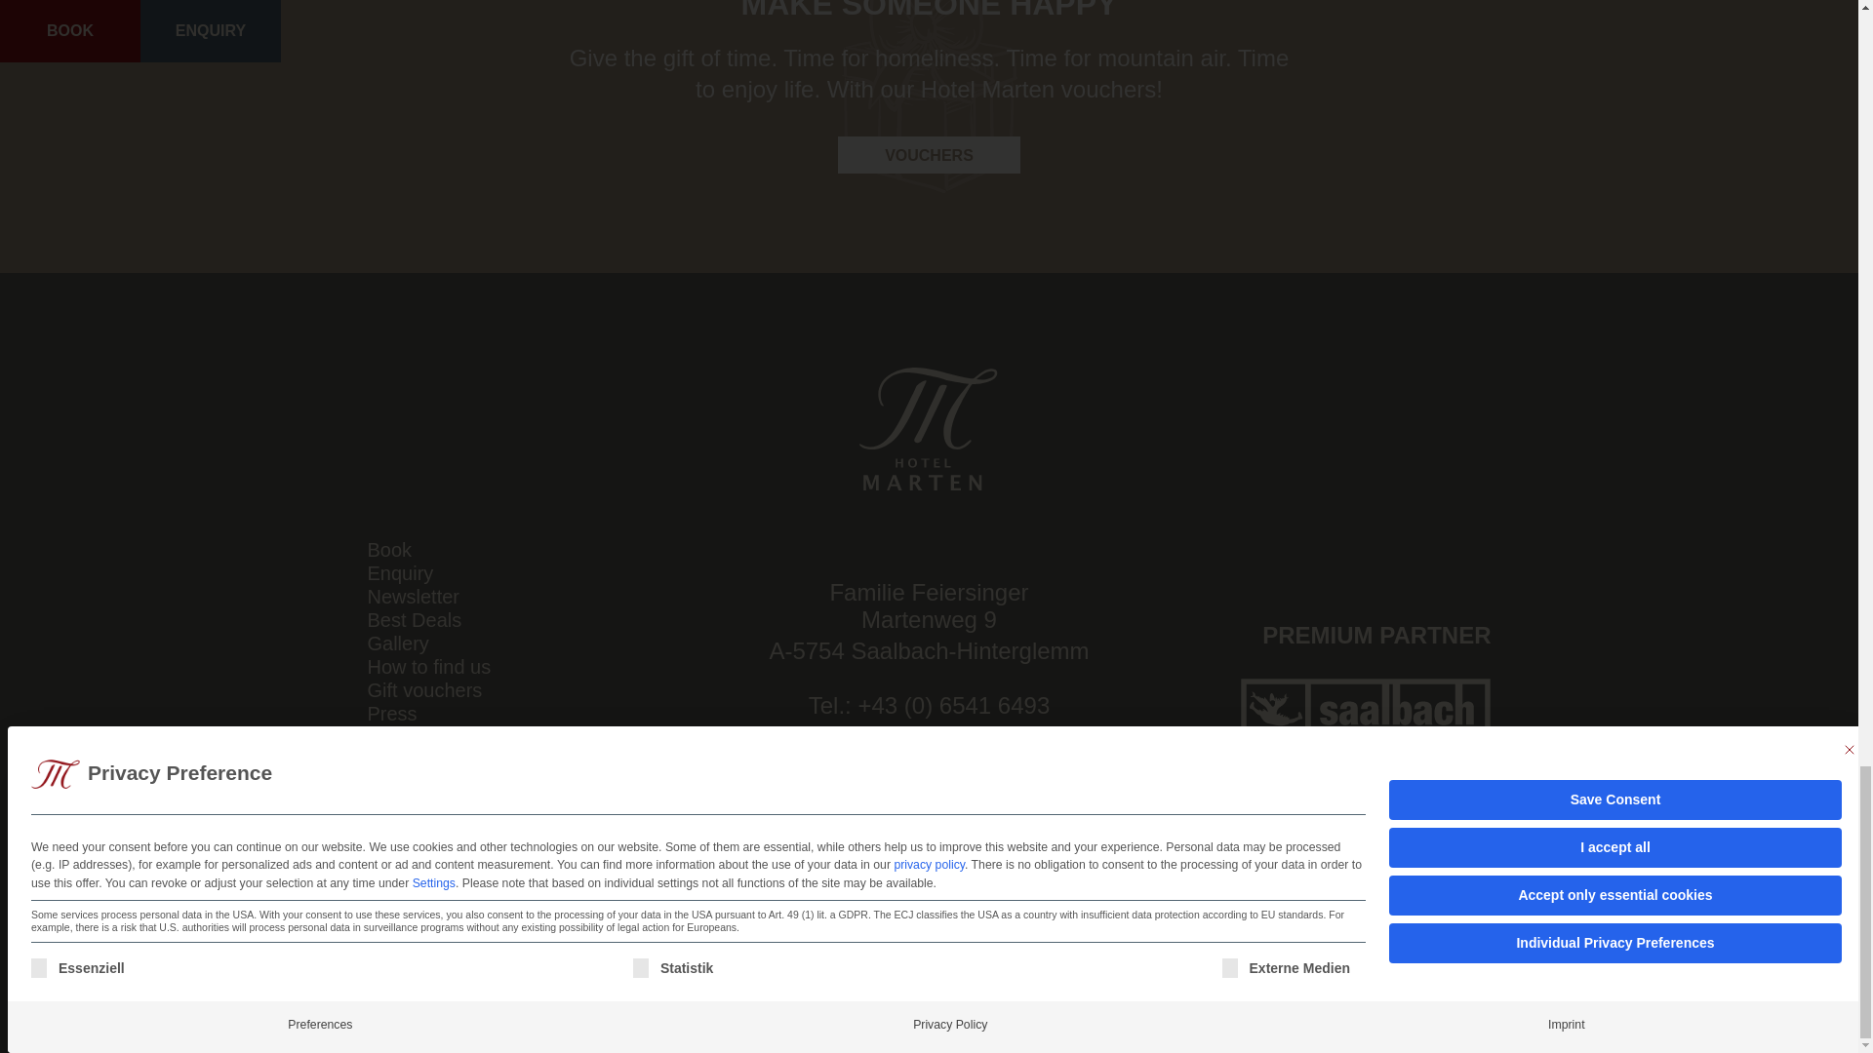 The height and width of the screenshot is (1053, 1873). Describe the element at coordinates (1017, 830) in the screenshot. I see `Marten Pinterest` at that location.